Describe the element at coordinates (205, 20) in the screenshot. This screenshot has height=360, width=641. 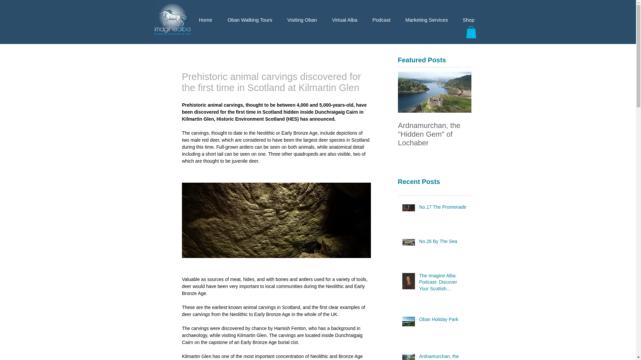
I see `Home` at that location.